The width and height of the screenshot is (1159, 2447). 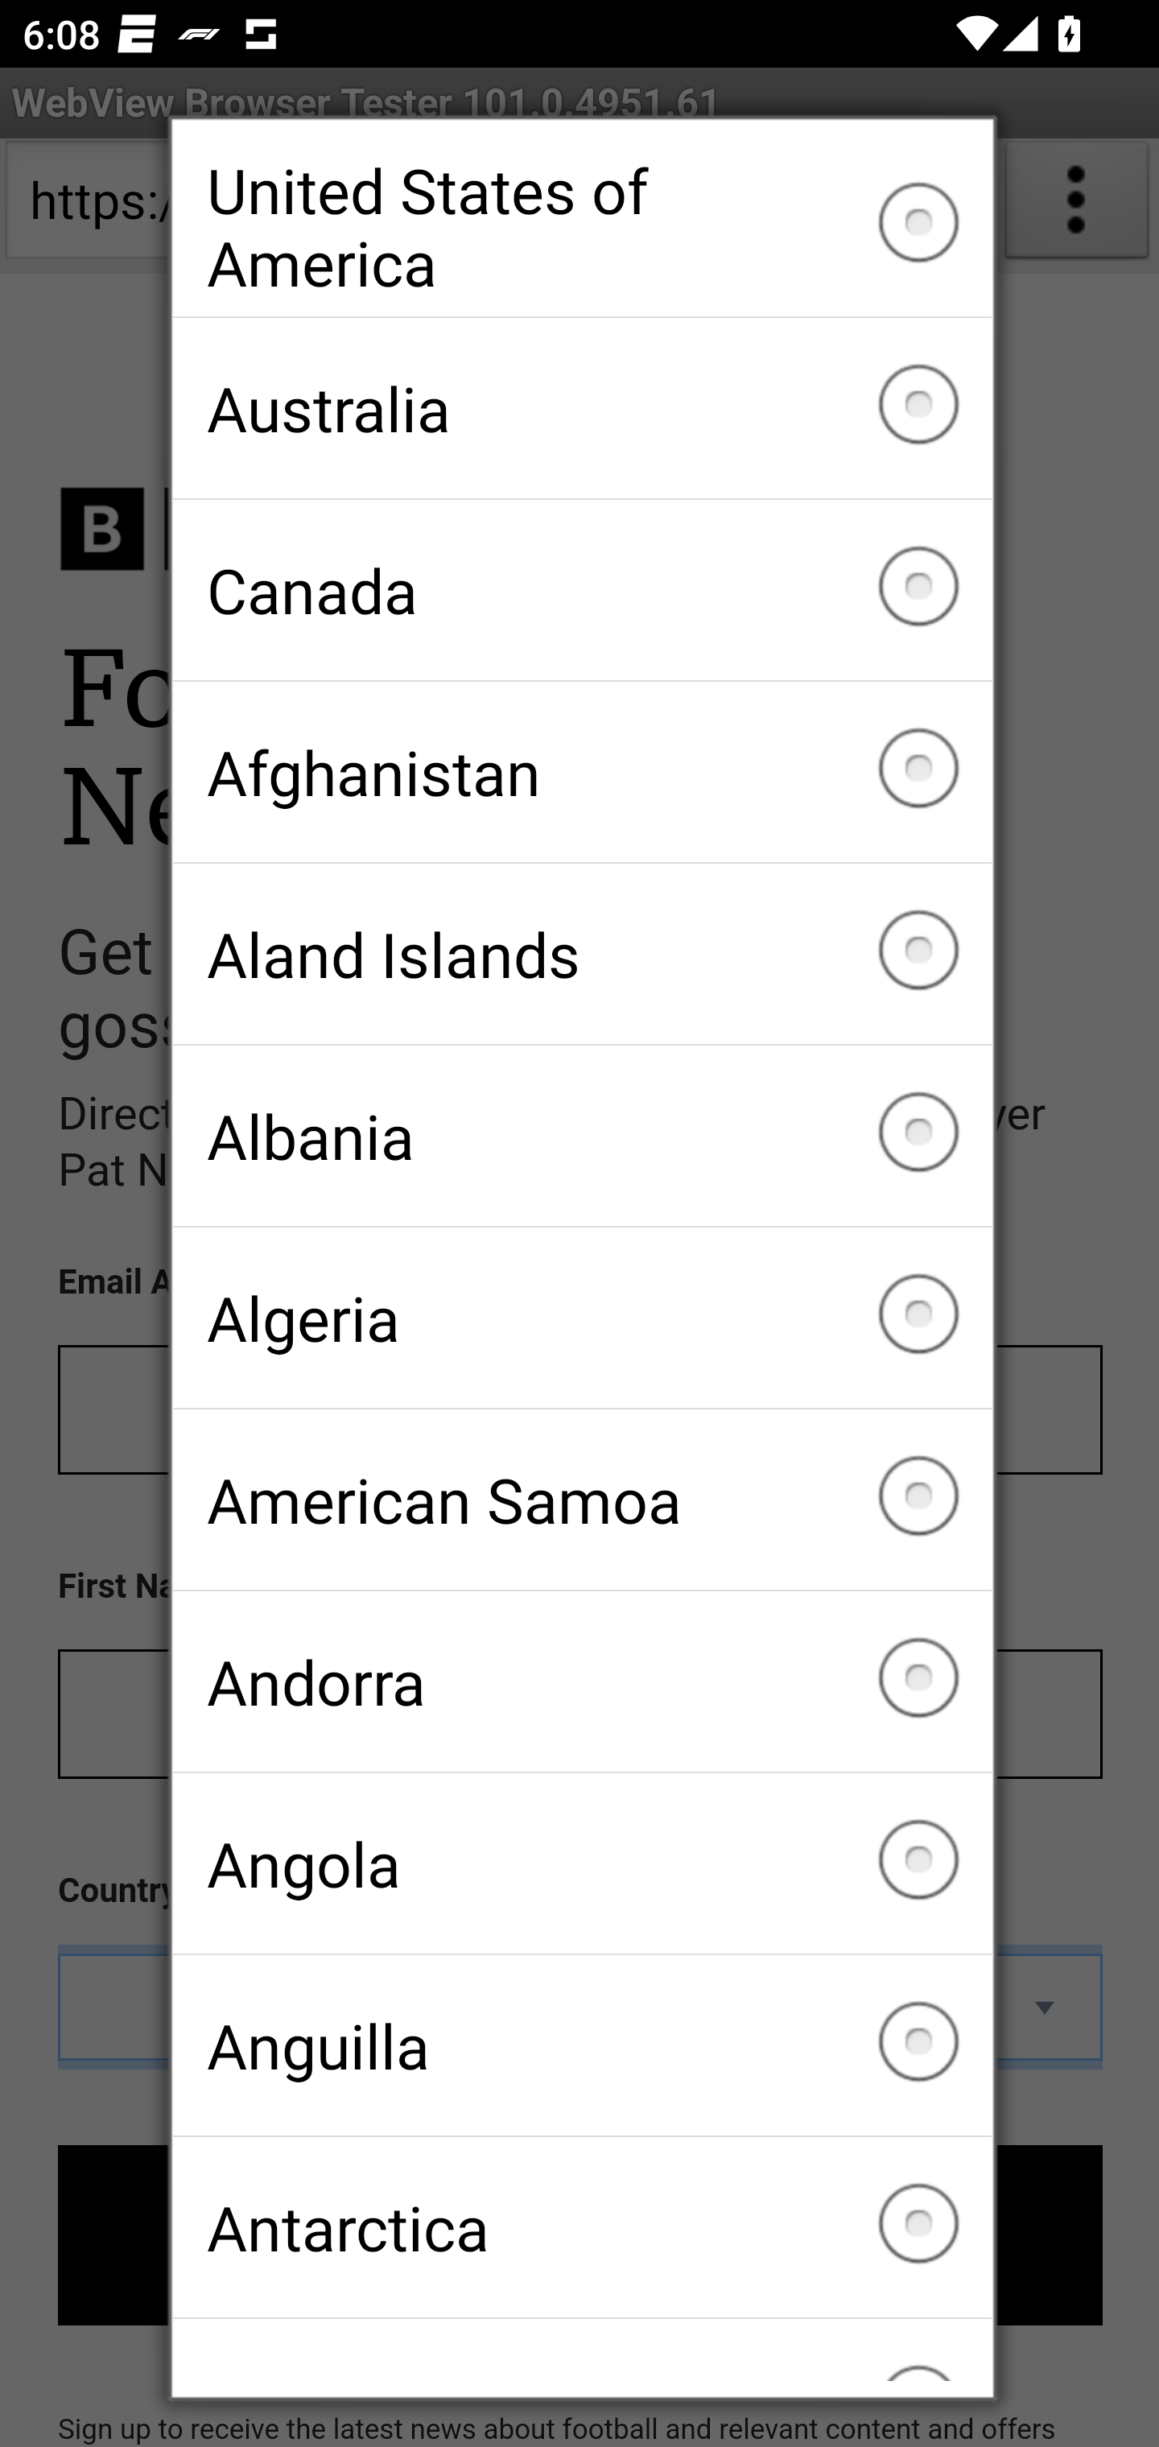 What do you see at coordinates (582, 772) in the screenshot?
I see `Afghanistan` at bounding box center [582, 772].